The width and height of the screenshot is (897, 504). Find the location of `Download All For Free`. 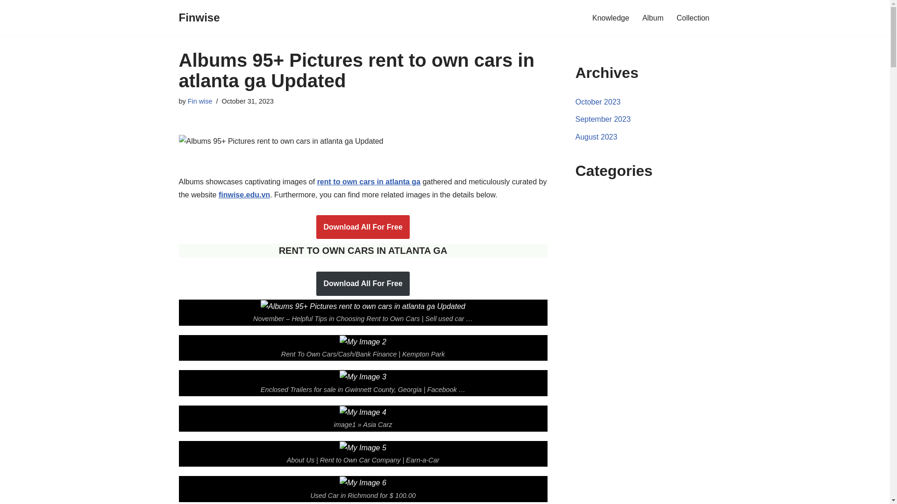

Download All For Free is located at coordinates (363, 284).